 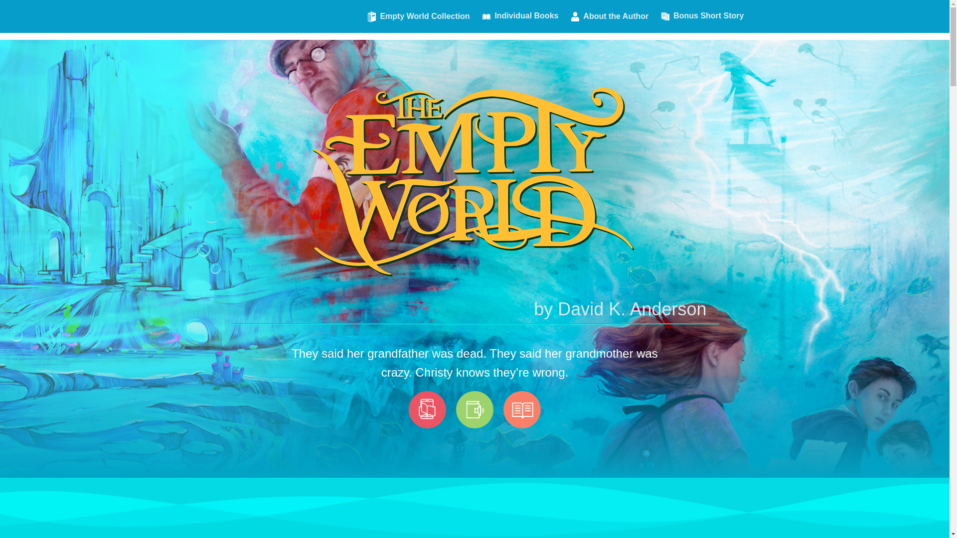 What do you see at coordinates (520, 21) in the screenshot?
I see `Individual Books` at bounding box center [520, 21].